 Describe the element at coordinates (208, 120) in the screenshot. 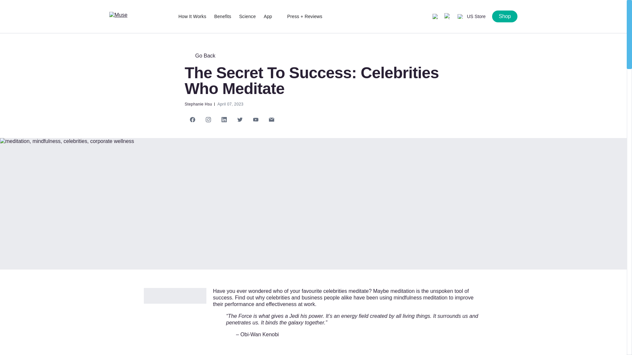

I see `Share on Instagram` at that location.